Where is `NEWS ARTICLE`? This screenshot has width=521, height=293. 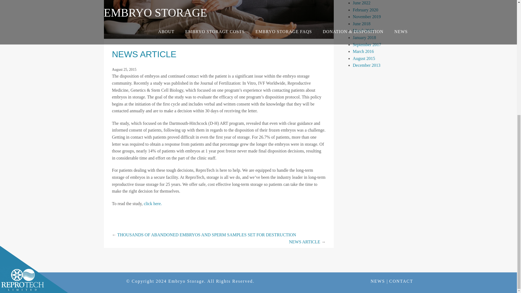 NEWS ARTICLE is located at coordinates (144, 54).